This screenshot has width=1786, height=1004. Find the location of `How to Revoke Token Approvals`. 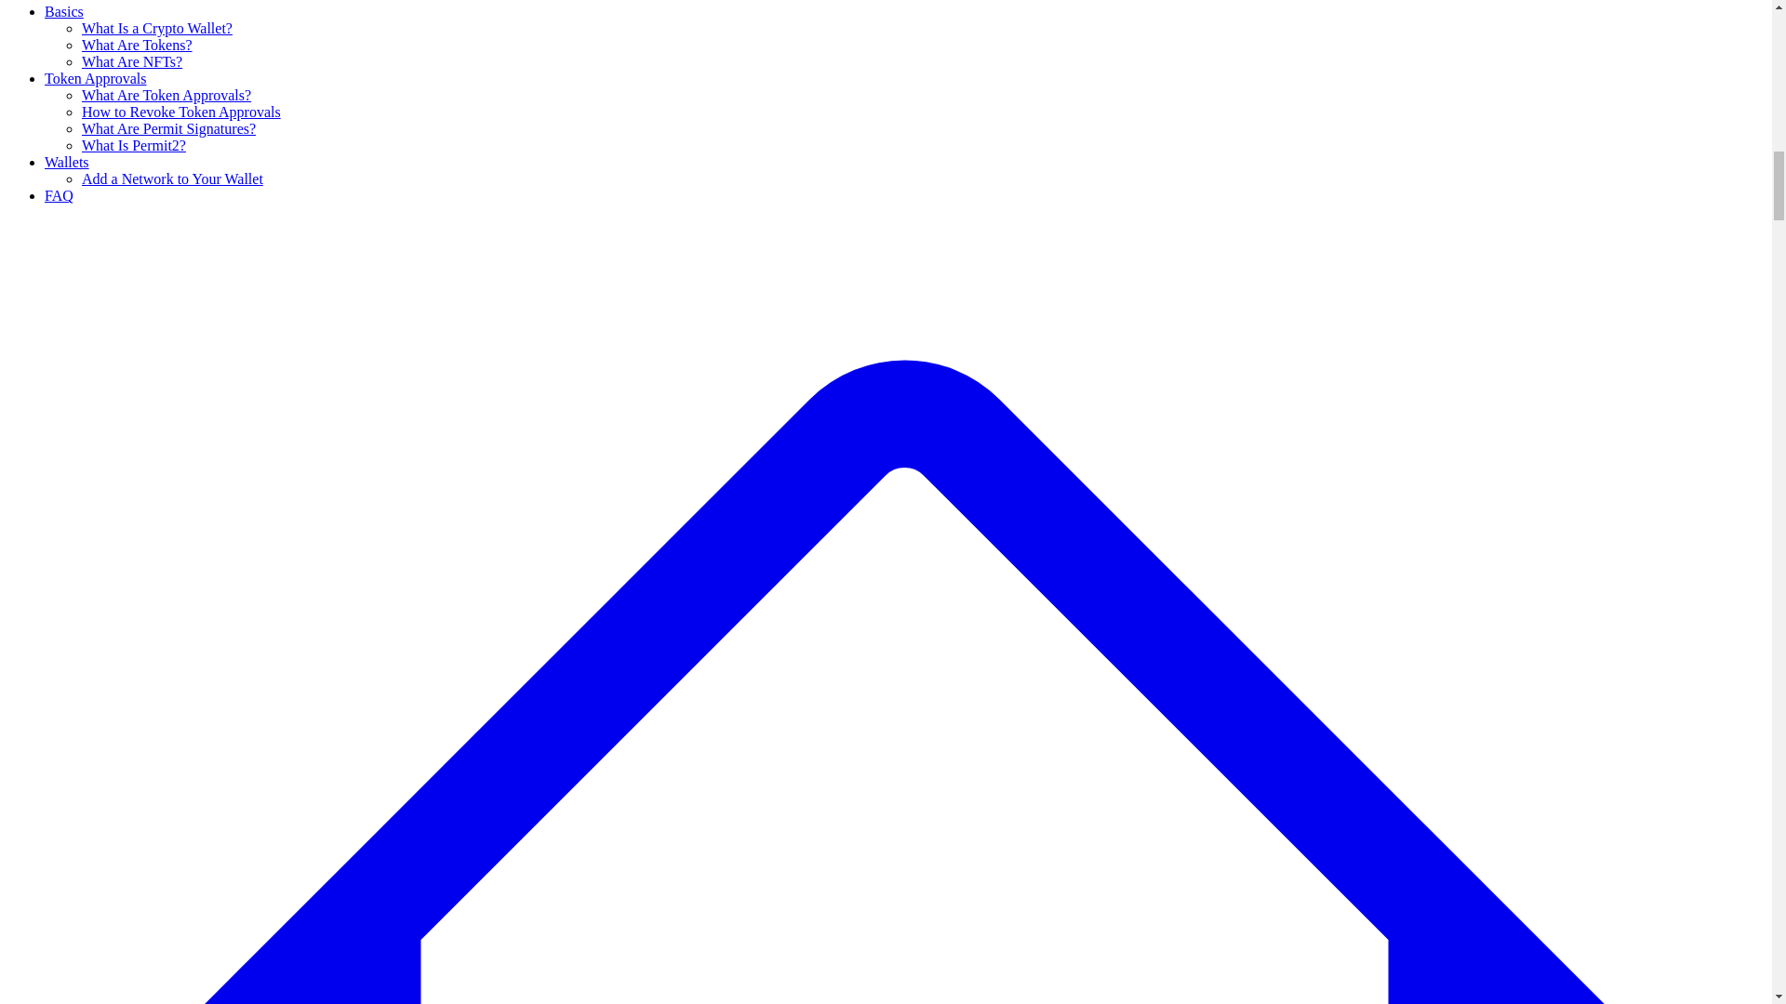

How to Revoke Token Approvals is located at coordinates (180, 112).